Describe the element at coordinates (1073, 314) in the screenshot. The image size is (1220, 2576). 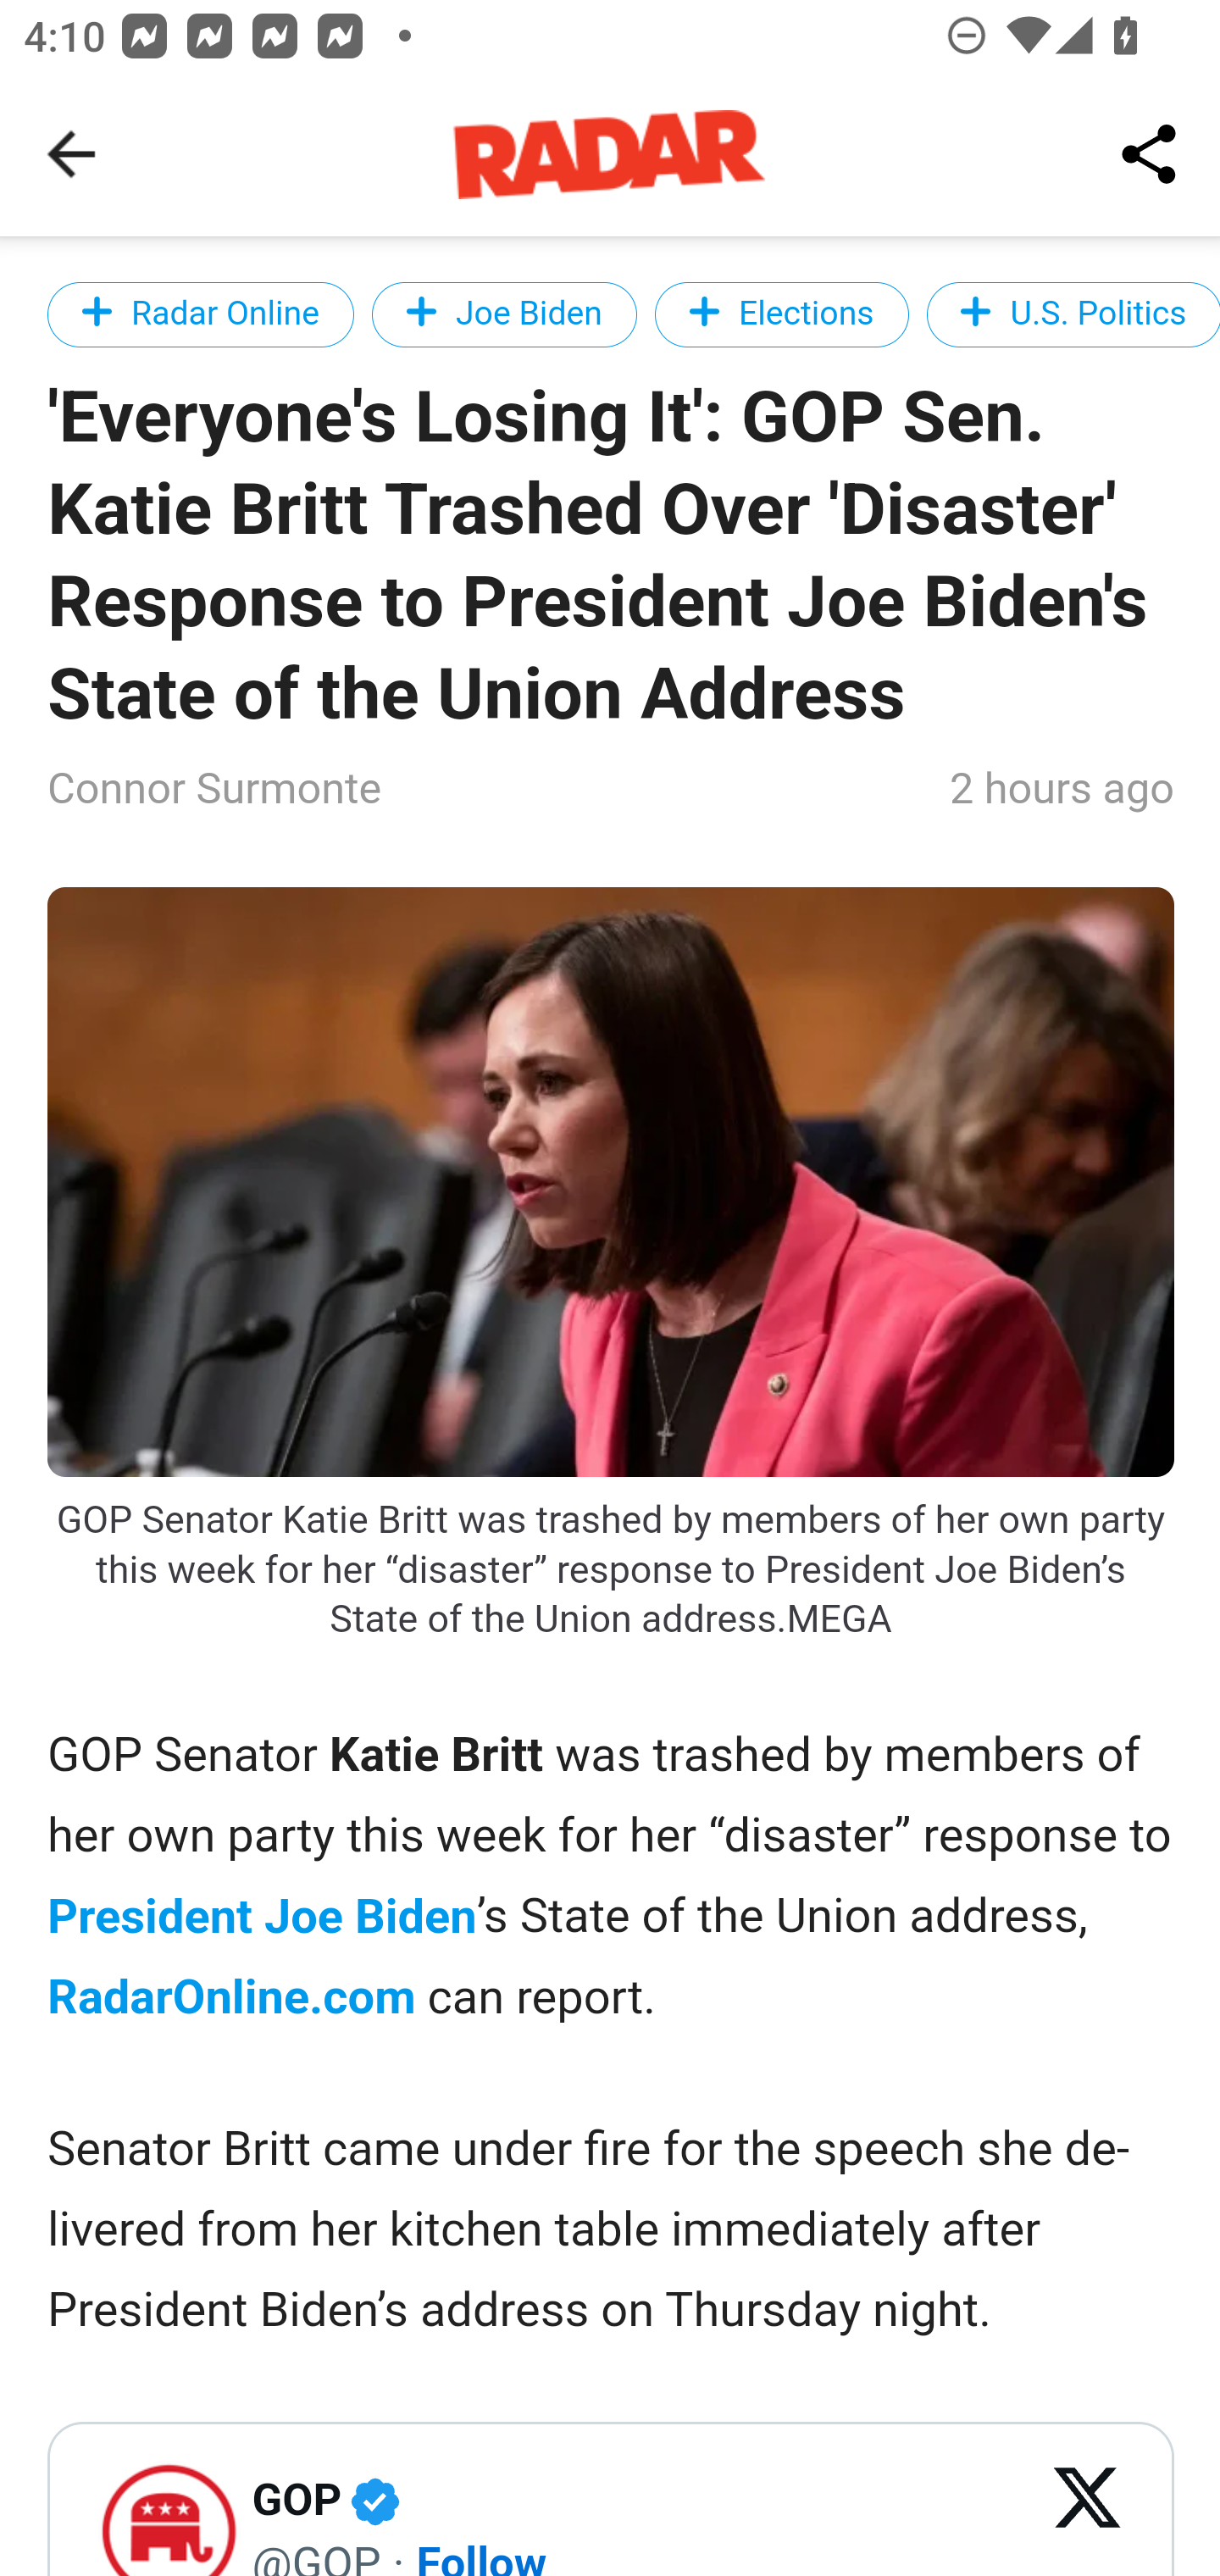
I see `U.S. Politics` at that location.